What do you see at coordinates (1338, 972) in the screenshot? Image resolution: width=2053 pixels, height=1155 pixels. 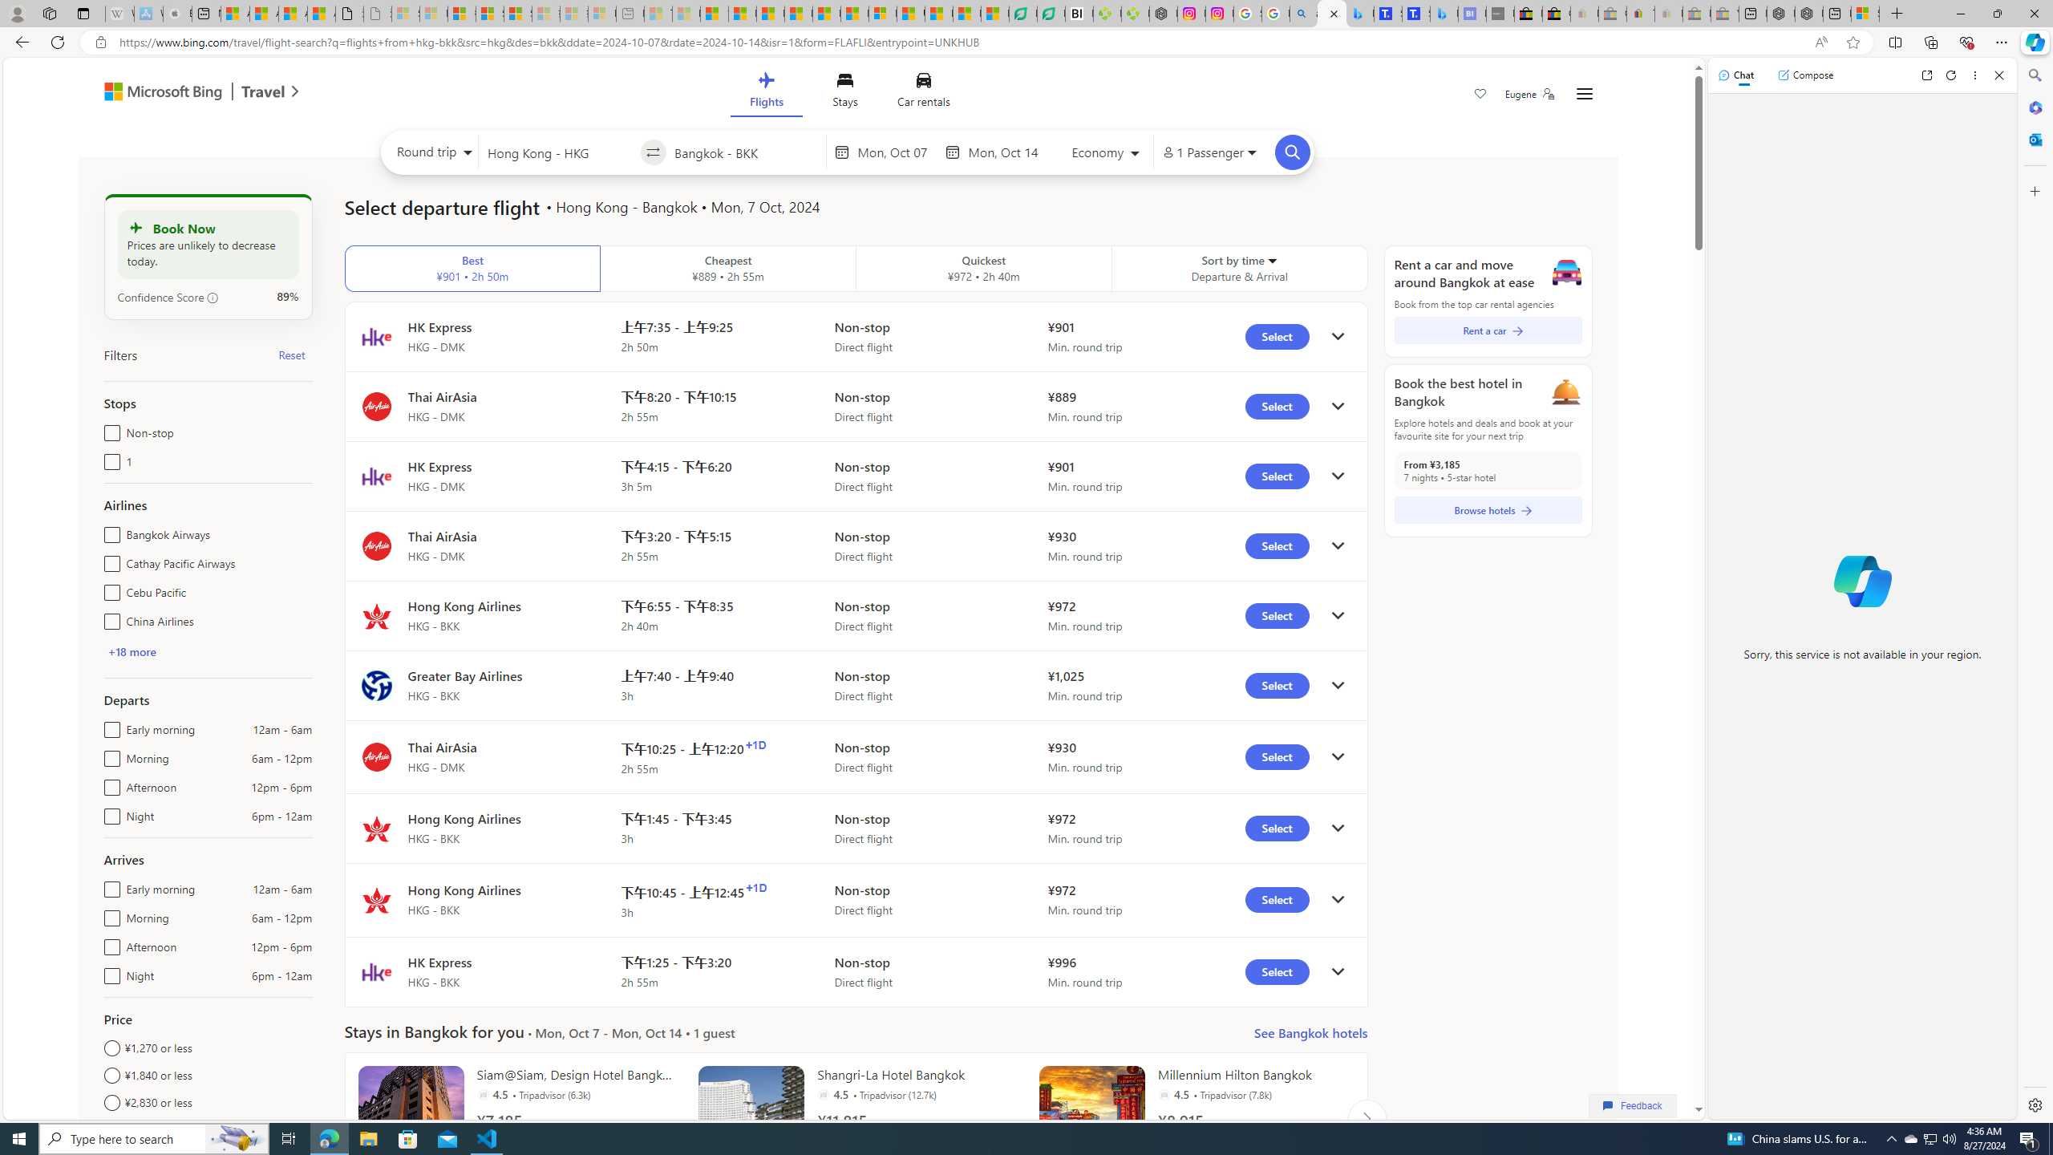 I see `click to get details` at bounding box center [1338, 972].